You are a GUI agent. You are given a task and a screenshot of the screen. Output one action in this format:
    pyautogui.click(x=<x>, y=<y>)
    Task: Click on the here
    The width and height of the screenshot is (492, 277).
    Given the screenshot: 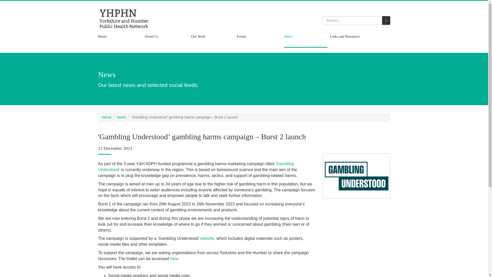 What is the action you would take?
    pyautogui.click(x=174, y=259)
    